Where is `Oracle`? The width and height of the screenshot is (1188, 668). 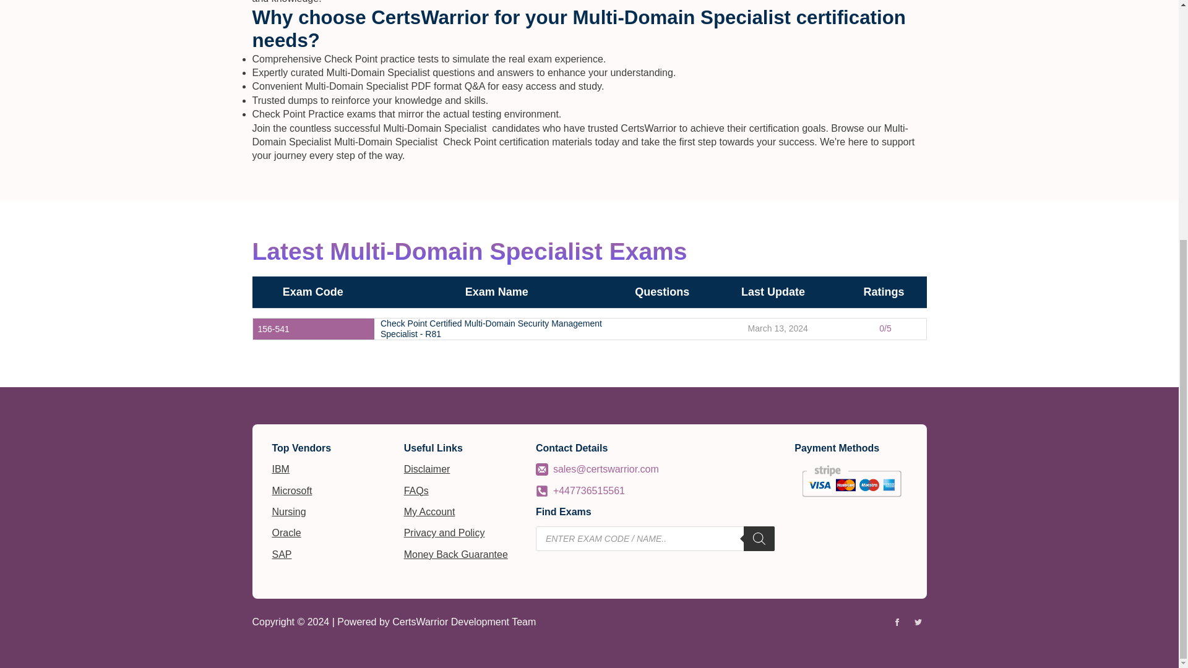
Oracle is located at coordinates (286, 533).